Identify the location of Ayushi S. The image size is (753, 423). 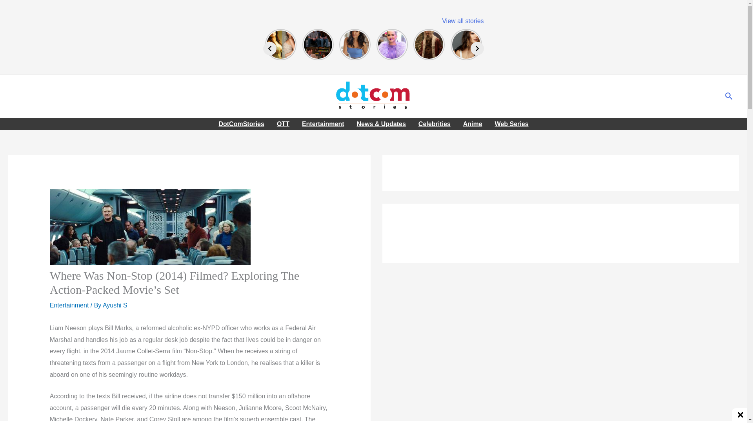
(115, 305).